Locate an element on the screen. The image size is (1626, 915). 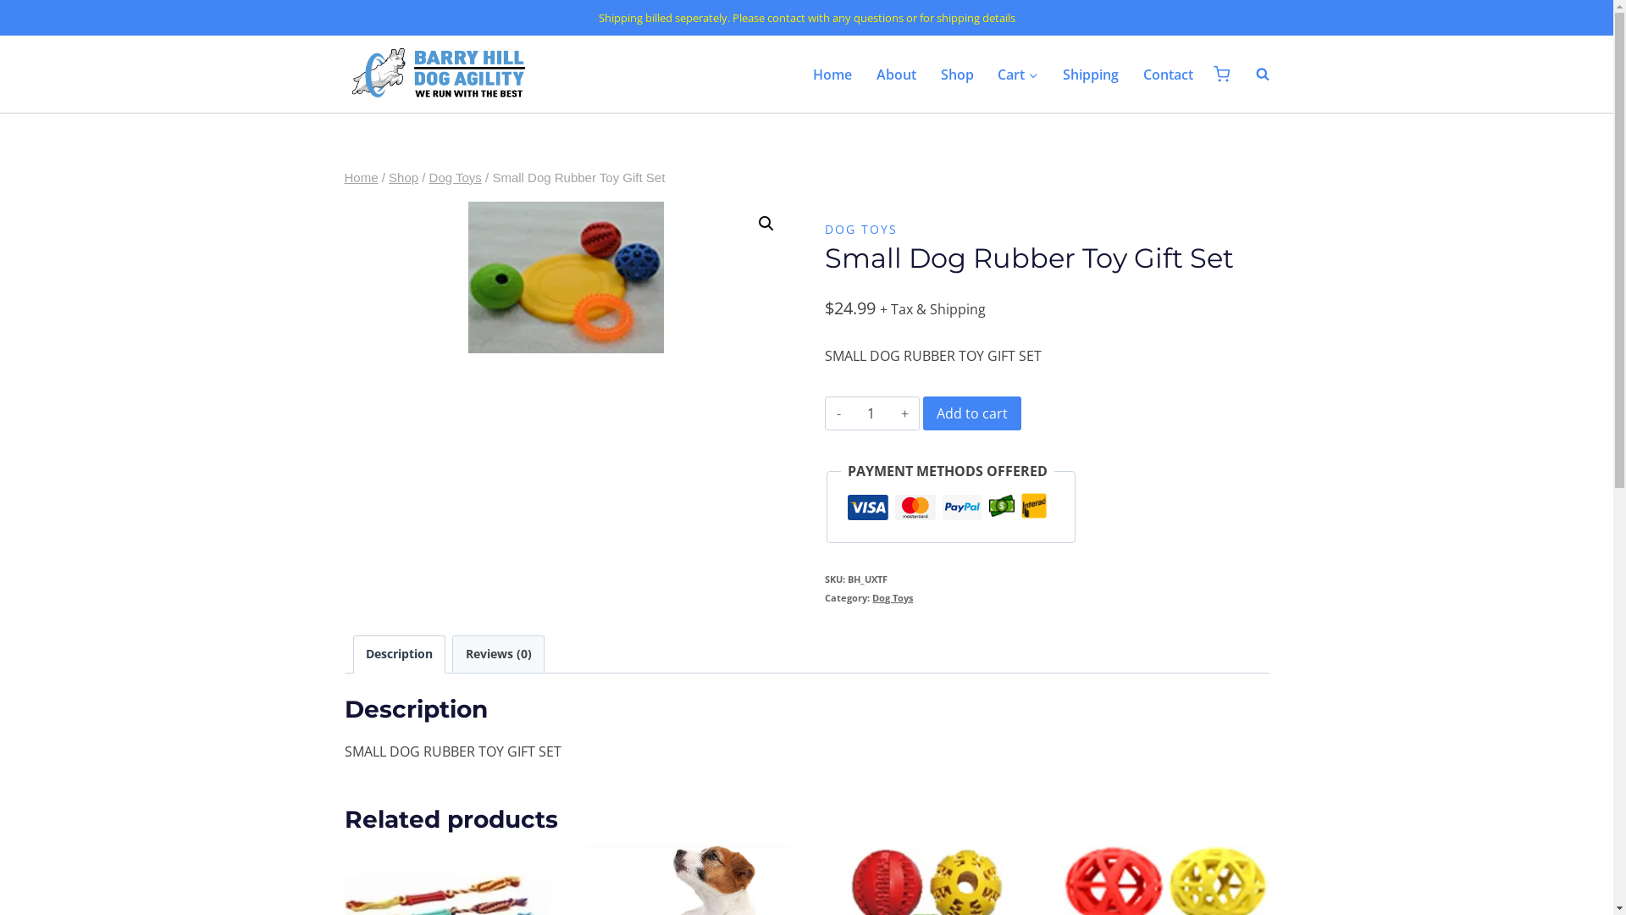
Reviews (0) is located at coordinates (498, 654).